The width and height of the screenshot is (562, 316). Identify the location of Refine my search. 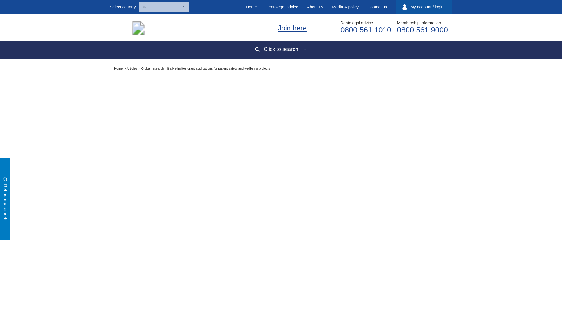
(41, 163).